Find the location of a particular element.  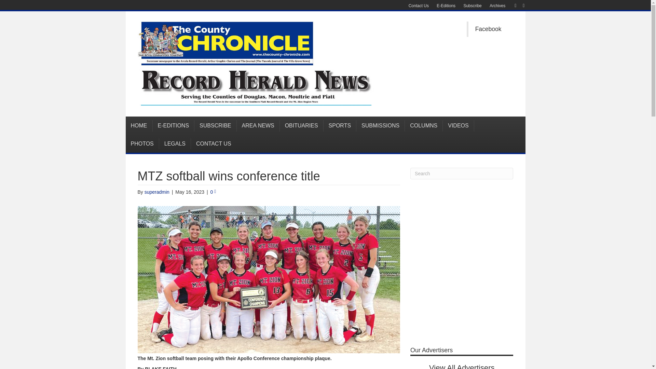

E-EDITIONS is located at coordinates (173, 126).